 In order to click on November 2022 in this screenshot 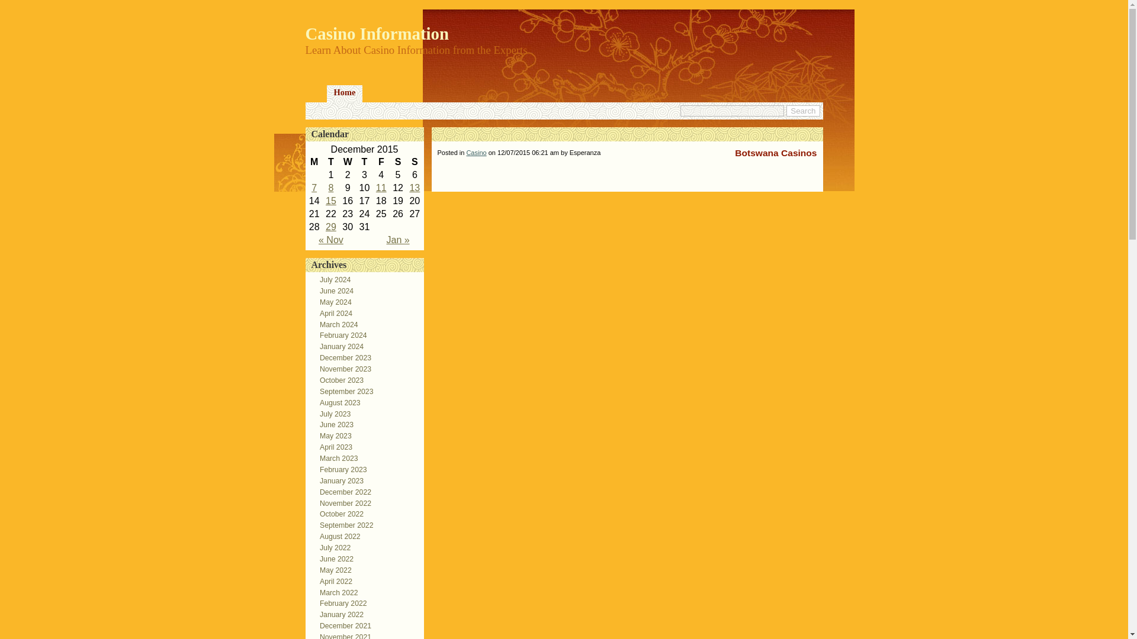, I will do `click(342, 503)`.